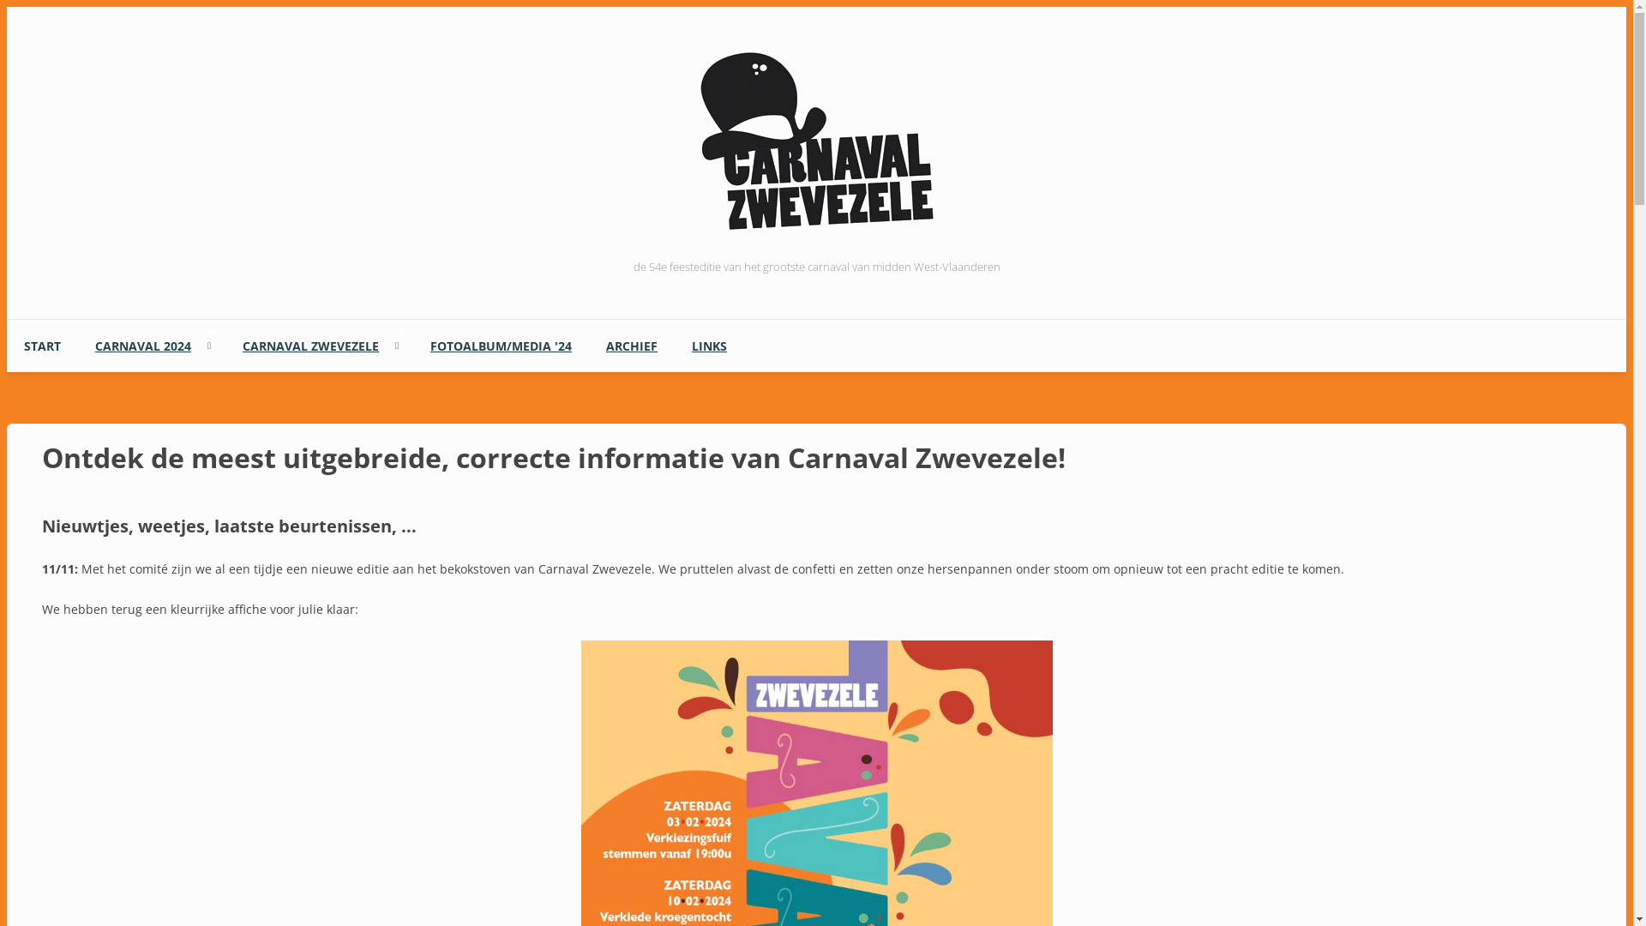 This screenshot has width=1646, height=926. Describe the element at coordinates (710, 346) in the screenshot. I see `LINKS` at that location.